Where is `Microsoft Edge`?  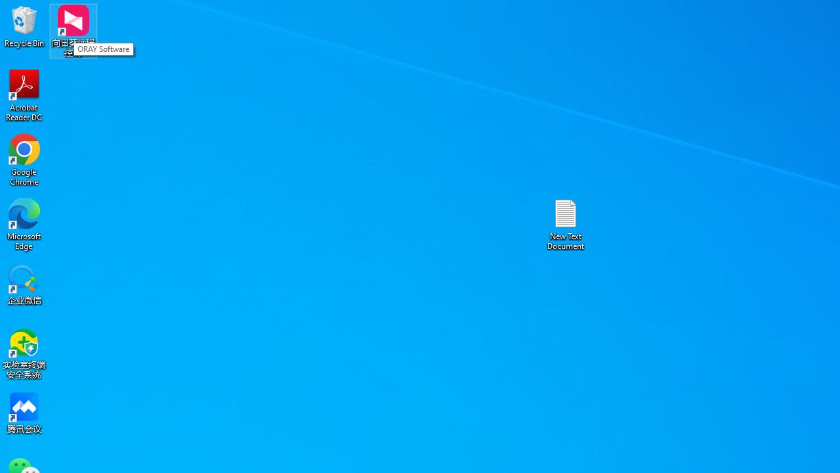
Microsoft Edge is located at coordinates (24, 223).